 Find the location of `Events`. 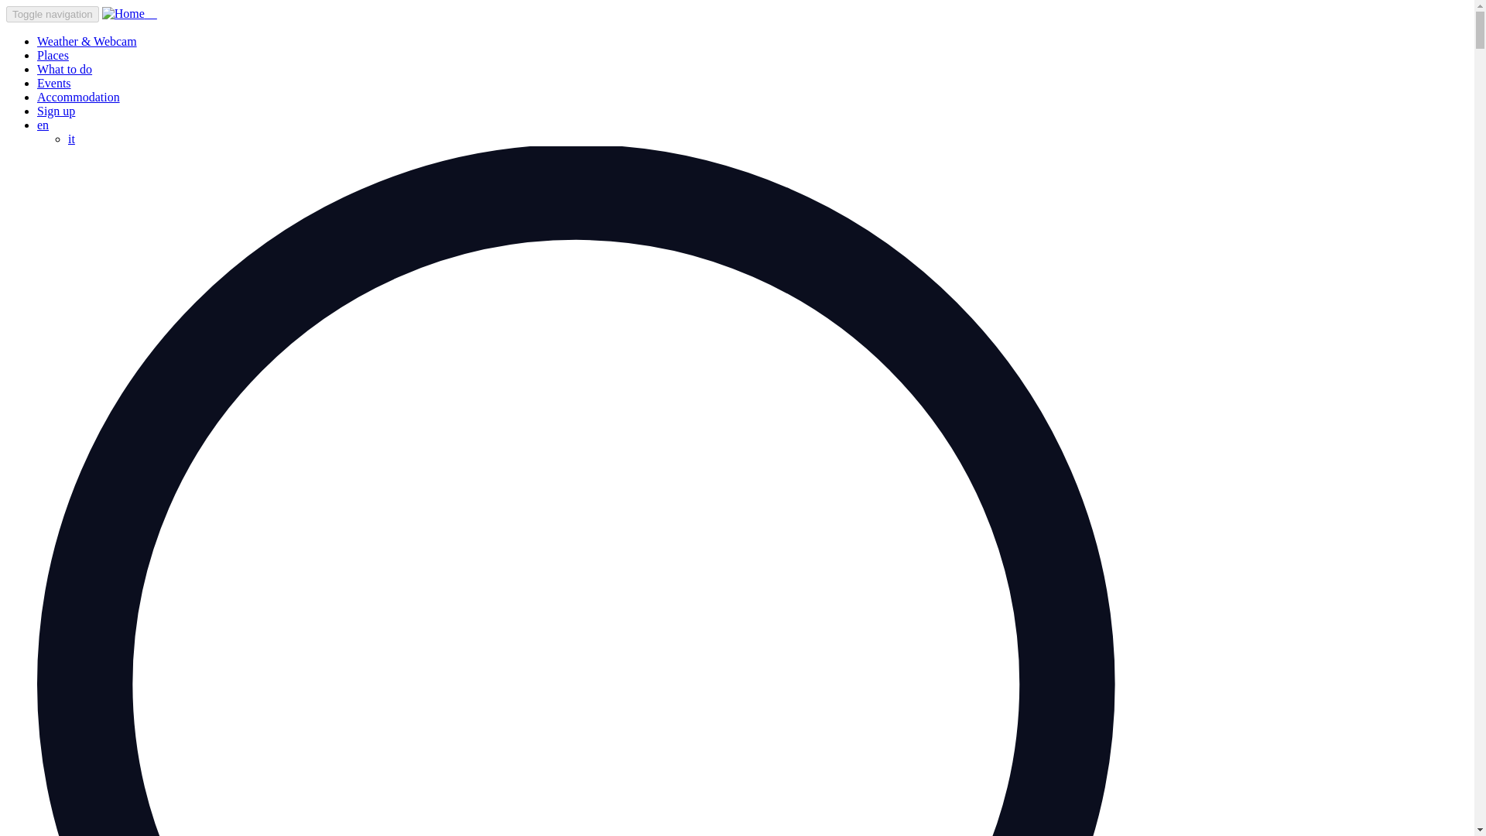

Events is located at coordinates (54, 83).